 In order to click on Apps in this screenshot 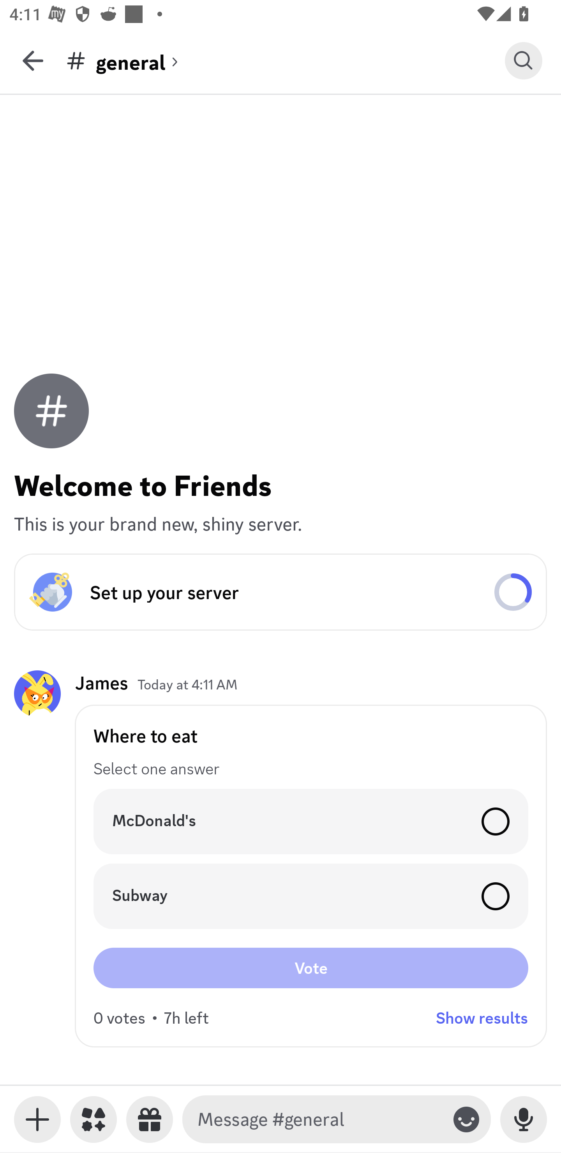, I will do `click(93, 1120)`.